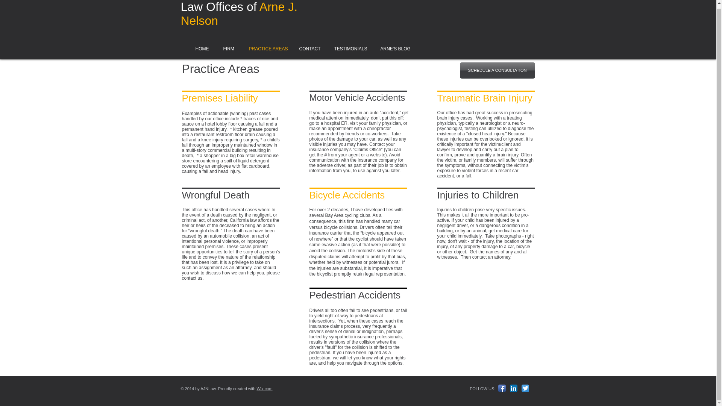 This screenshot has width=722, height=406. I want to click on SCHEDULE A CONSULTATION, so click(497, 71).